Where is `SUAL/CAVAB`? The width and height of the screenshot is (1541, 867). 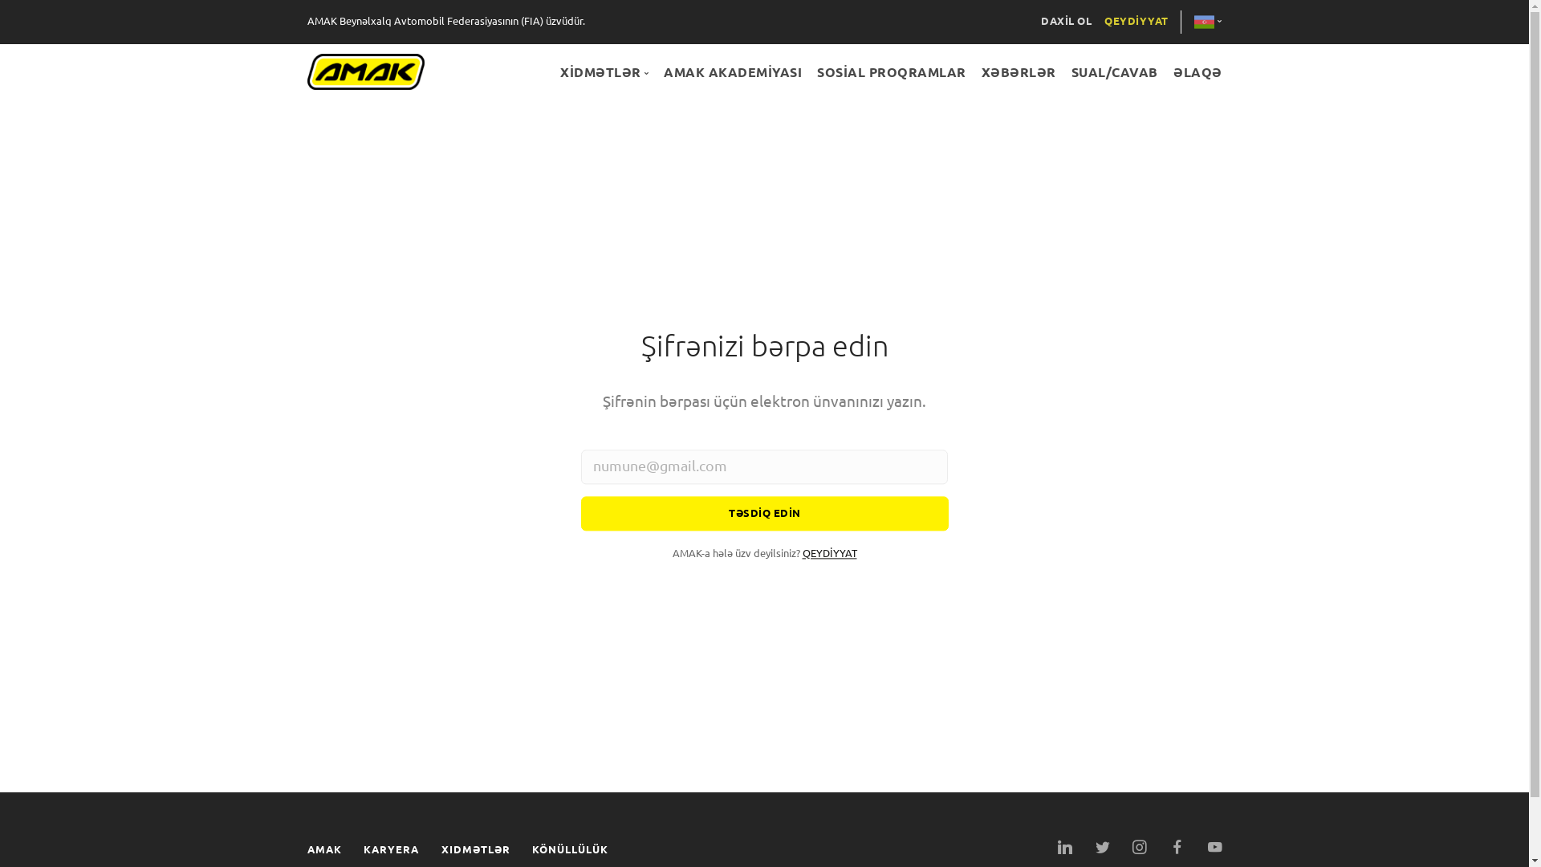 SUAL/CAVAB is located at coordinates (1115, 72).